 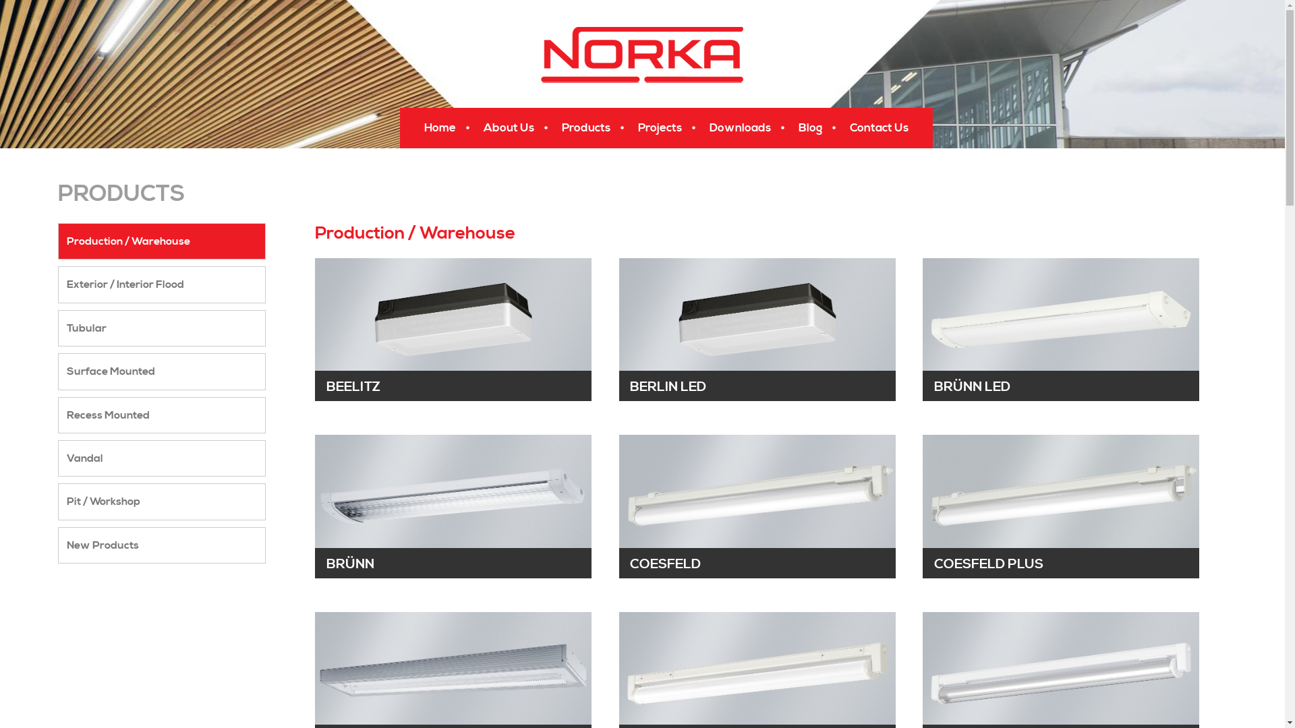 What do you see at coordinates (162, 545) in the screenshot?
I see `New Products` at bounding box center [162, 545].